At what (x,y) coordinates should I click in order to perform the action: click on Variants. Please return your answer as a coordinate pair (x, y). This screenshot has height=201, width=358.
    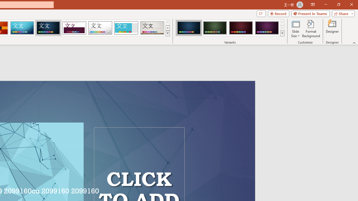
    Looking at the image, I should click on (282, 33).